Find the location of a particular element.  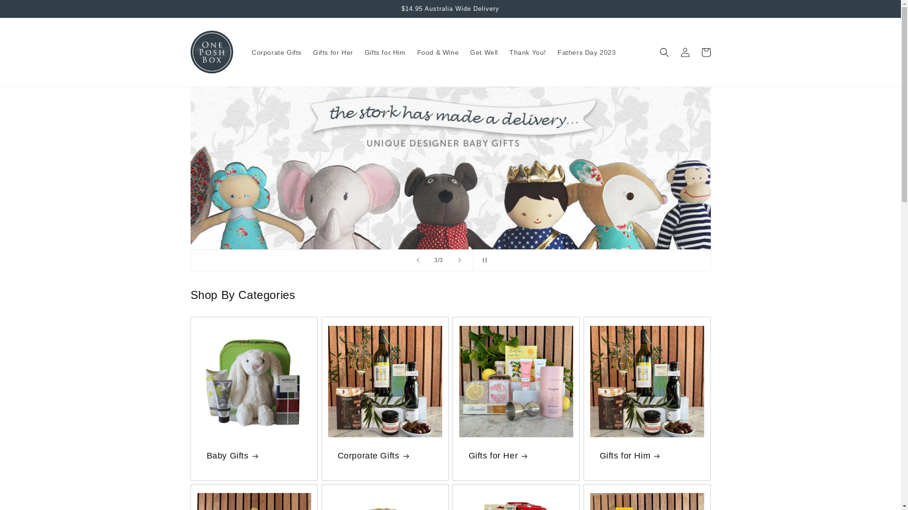

Corporate Gifts is located at coordinates (277, 52).